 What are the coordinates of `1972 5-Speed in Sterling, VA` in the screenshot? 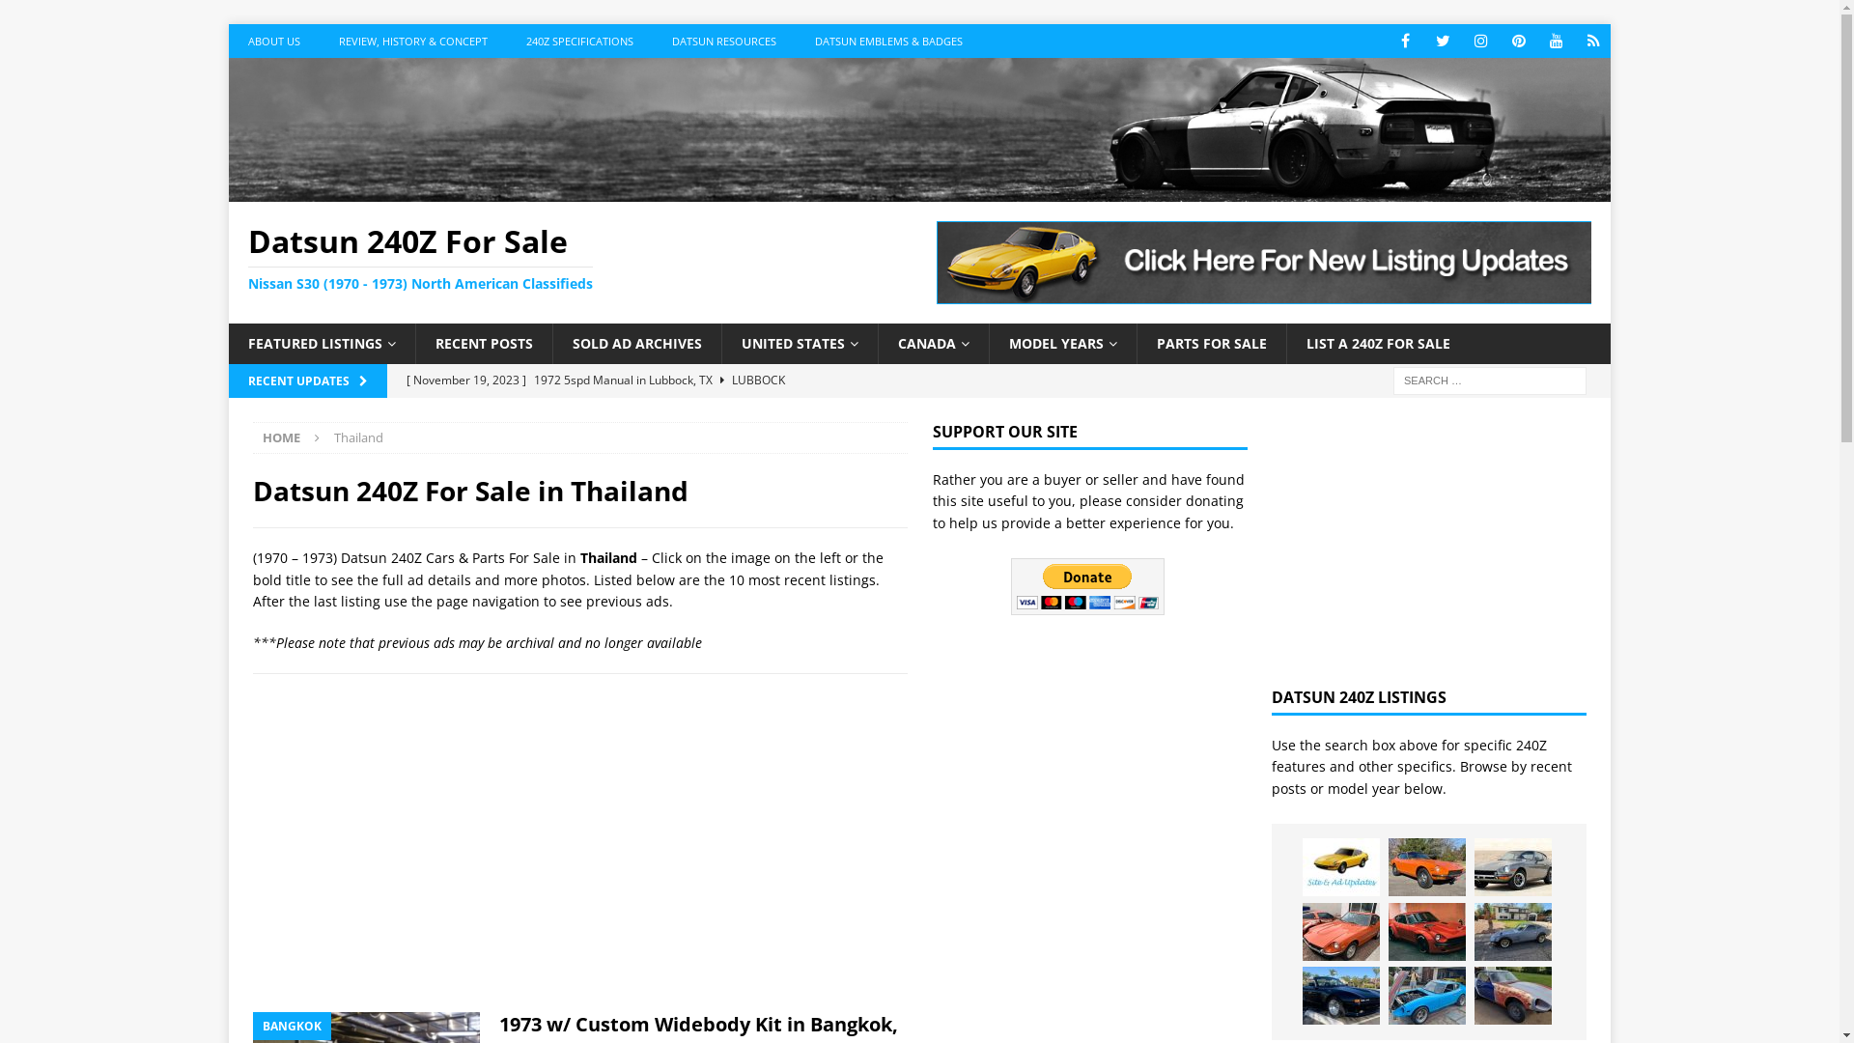 It's located at (763, 413).